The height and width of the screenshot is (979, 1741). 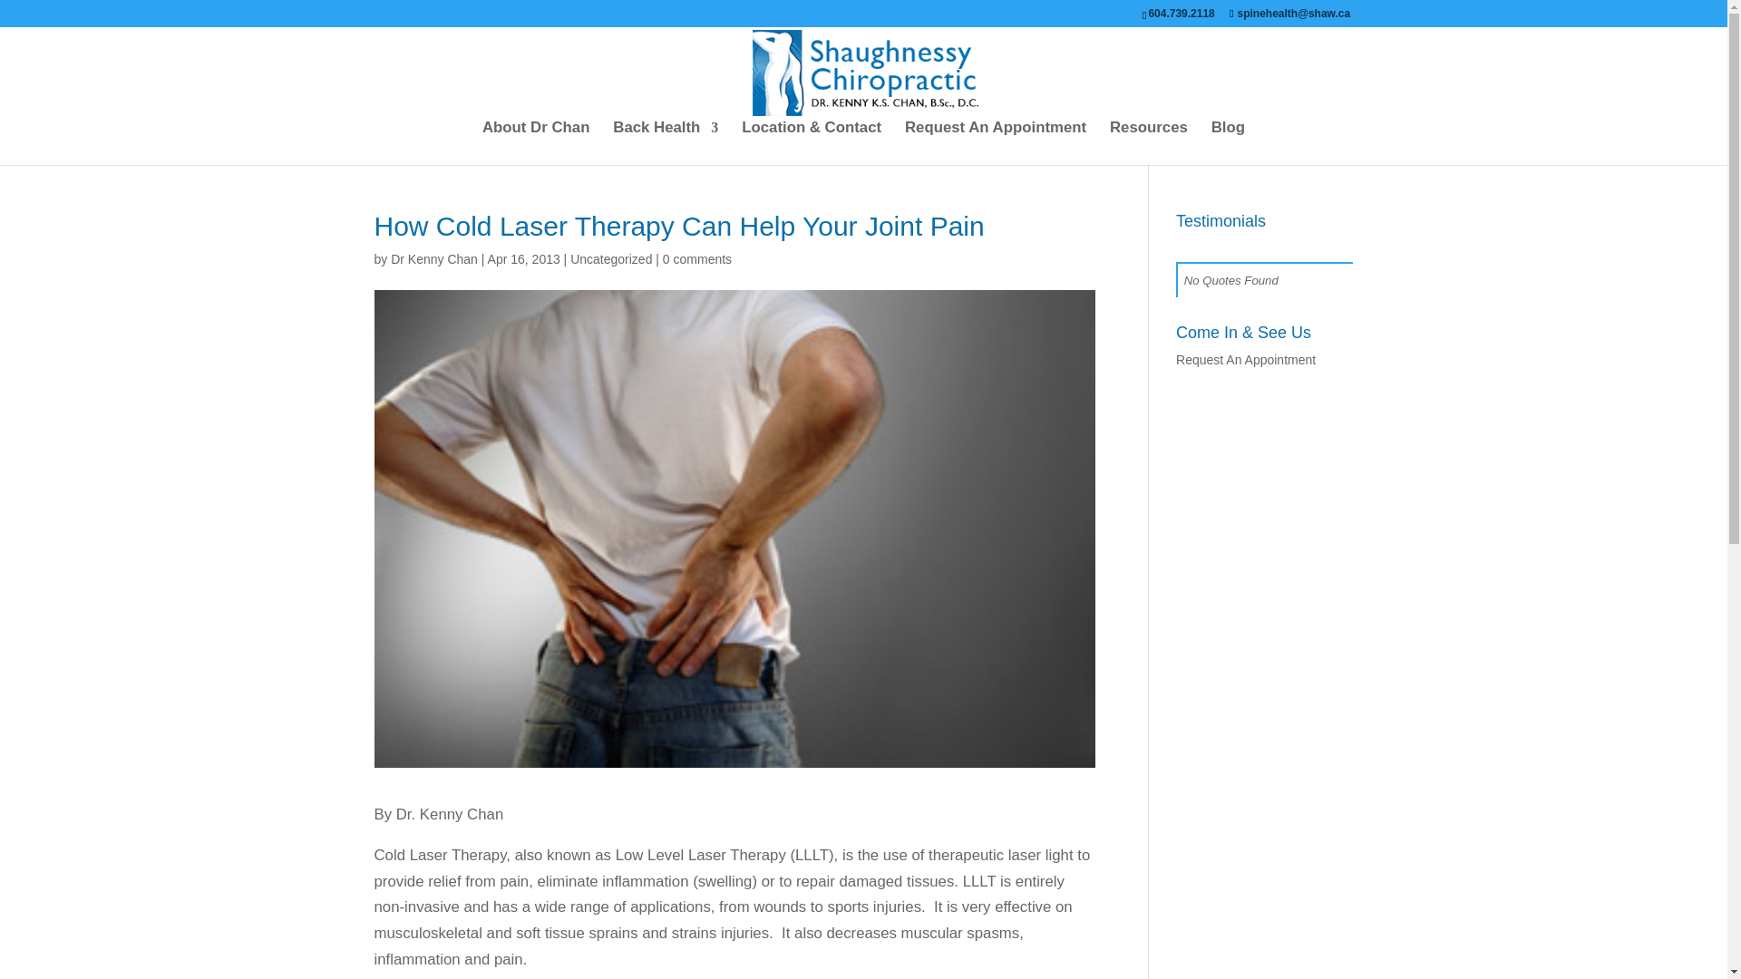 I want to click on Uncategorized, so click(x=611, y=258).